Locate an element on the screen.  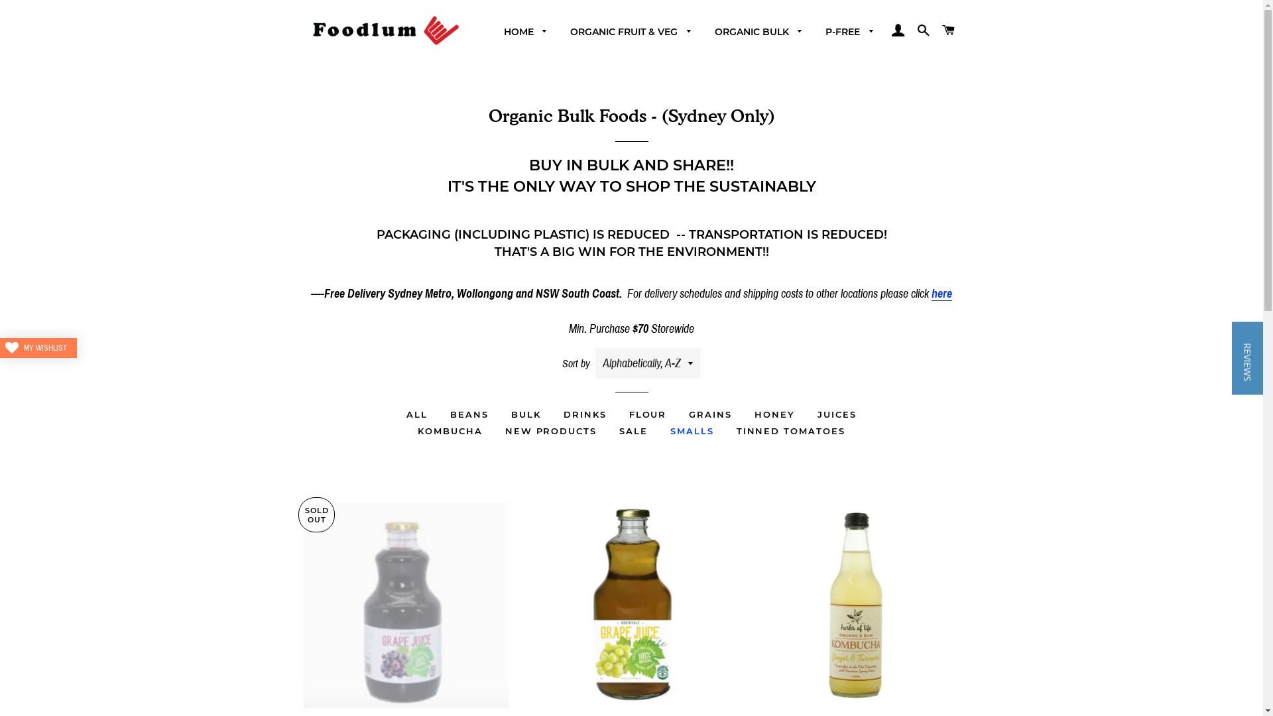
TINNED TOMATOES is located at coordinates (791, 431).